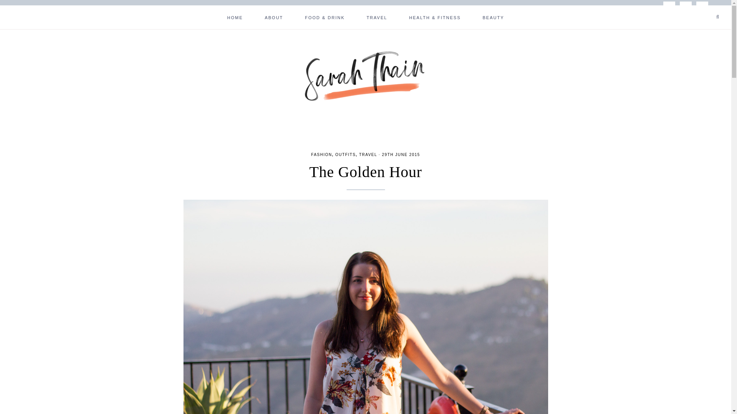  I want to click on Twitter, so click(702, 8).